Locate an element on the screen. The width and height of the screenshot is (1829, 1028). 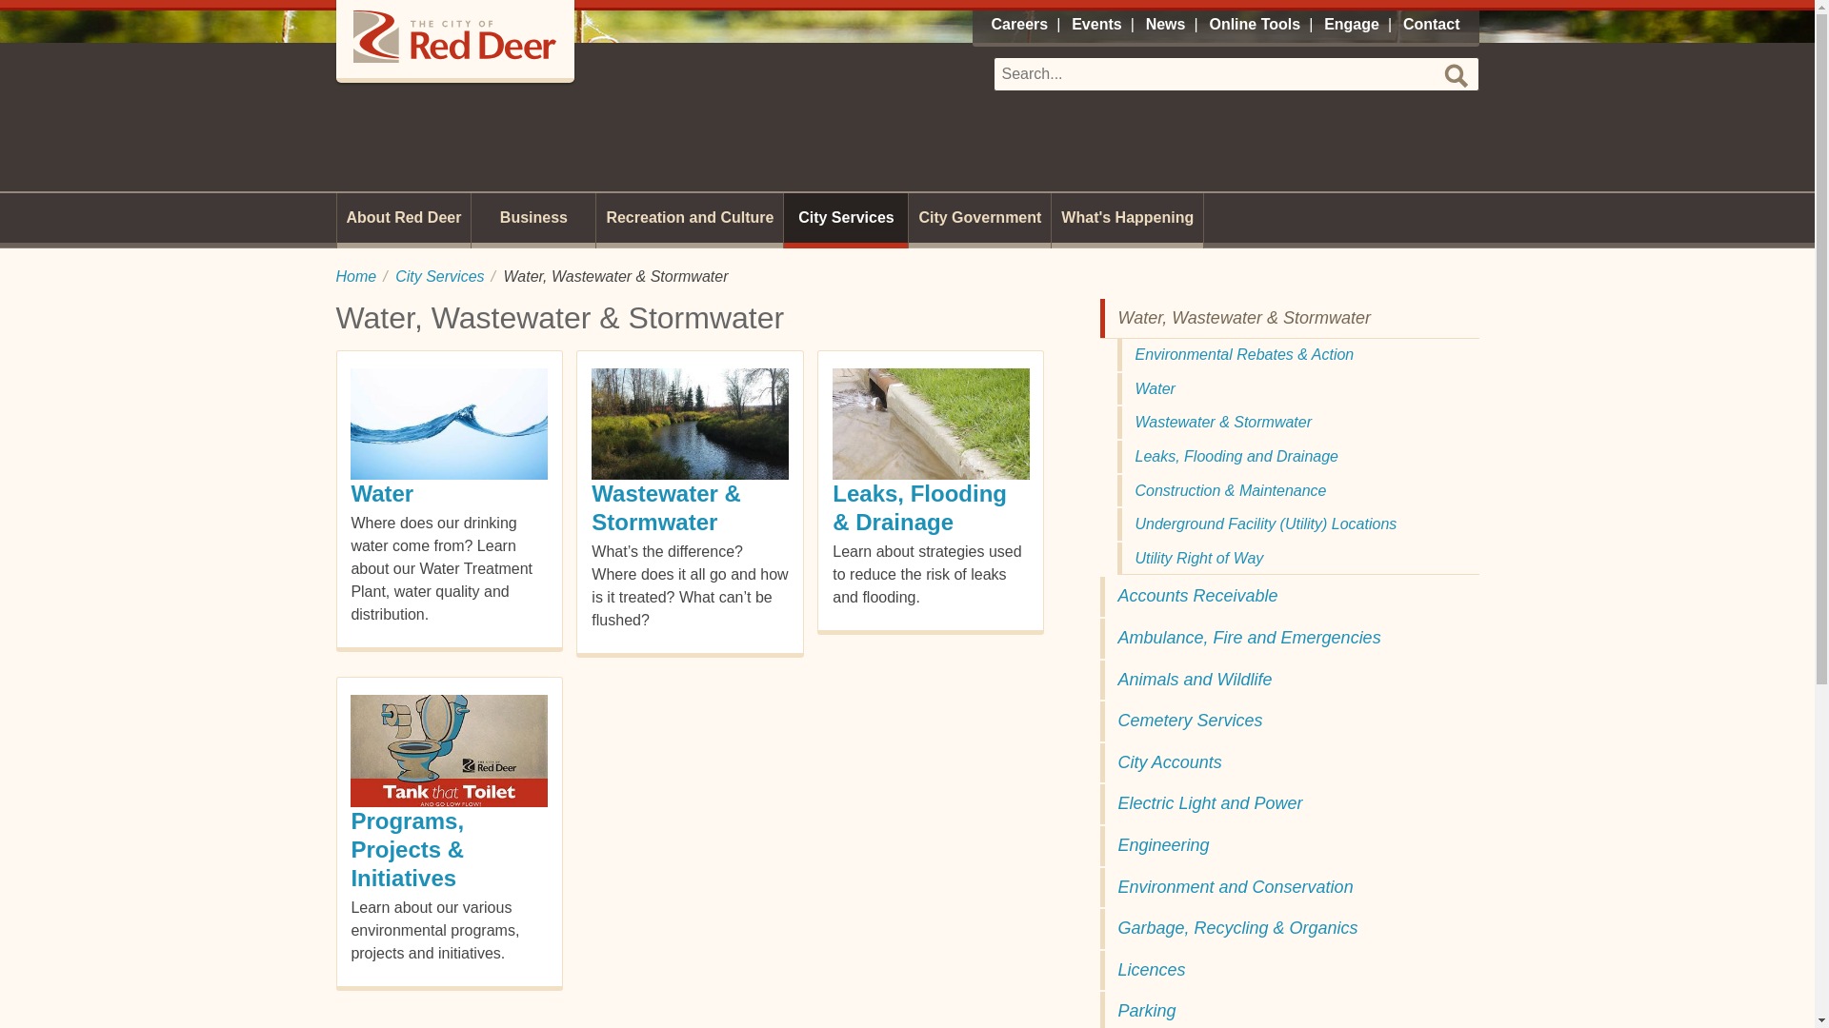
Engineering is located at coordinates (1288, 846).